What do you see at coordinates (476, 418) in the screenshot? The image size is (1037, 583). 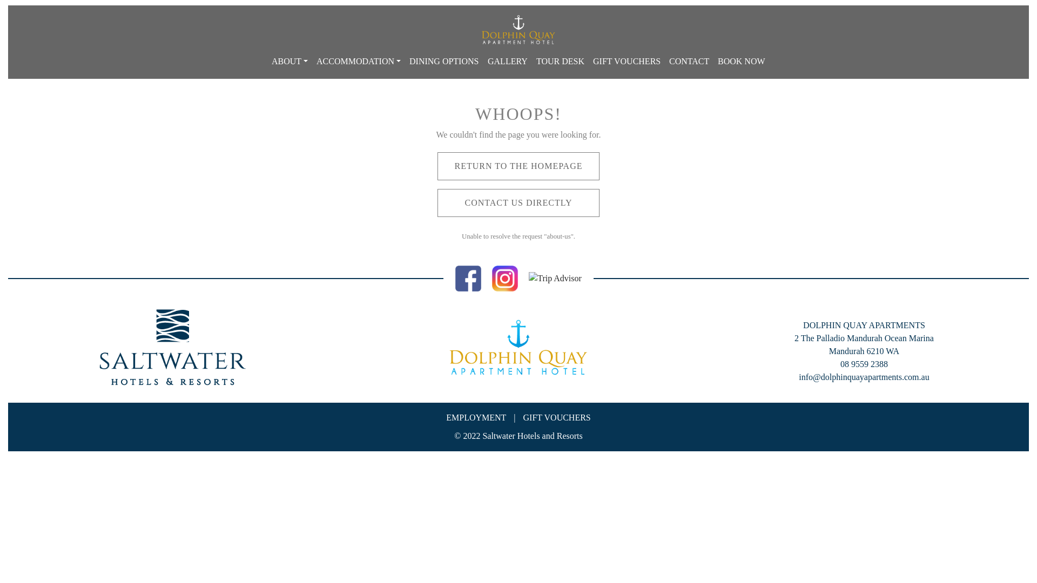 I see `EMPLOYMENT` at bounding box center [476, 418].